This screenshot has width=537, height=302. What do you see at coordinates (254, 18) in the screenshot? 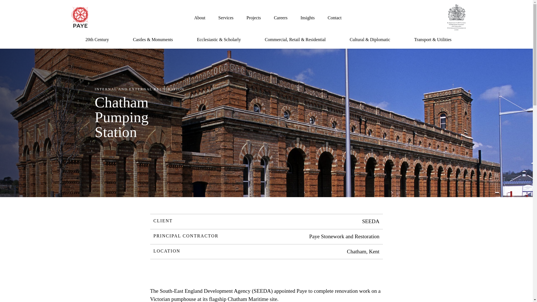
I see `Projects` at bounding box center [254, 18].